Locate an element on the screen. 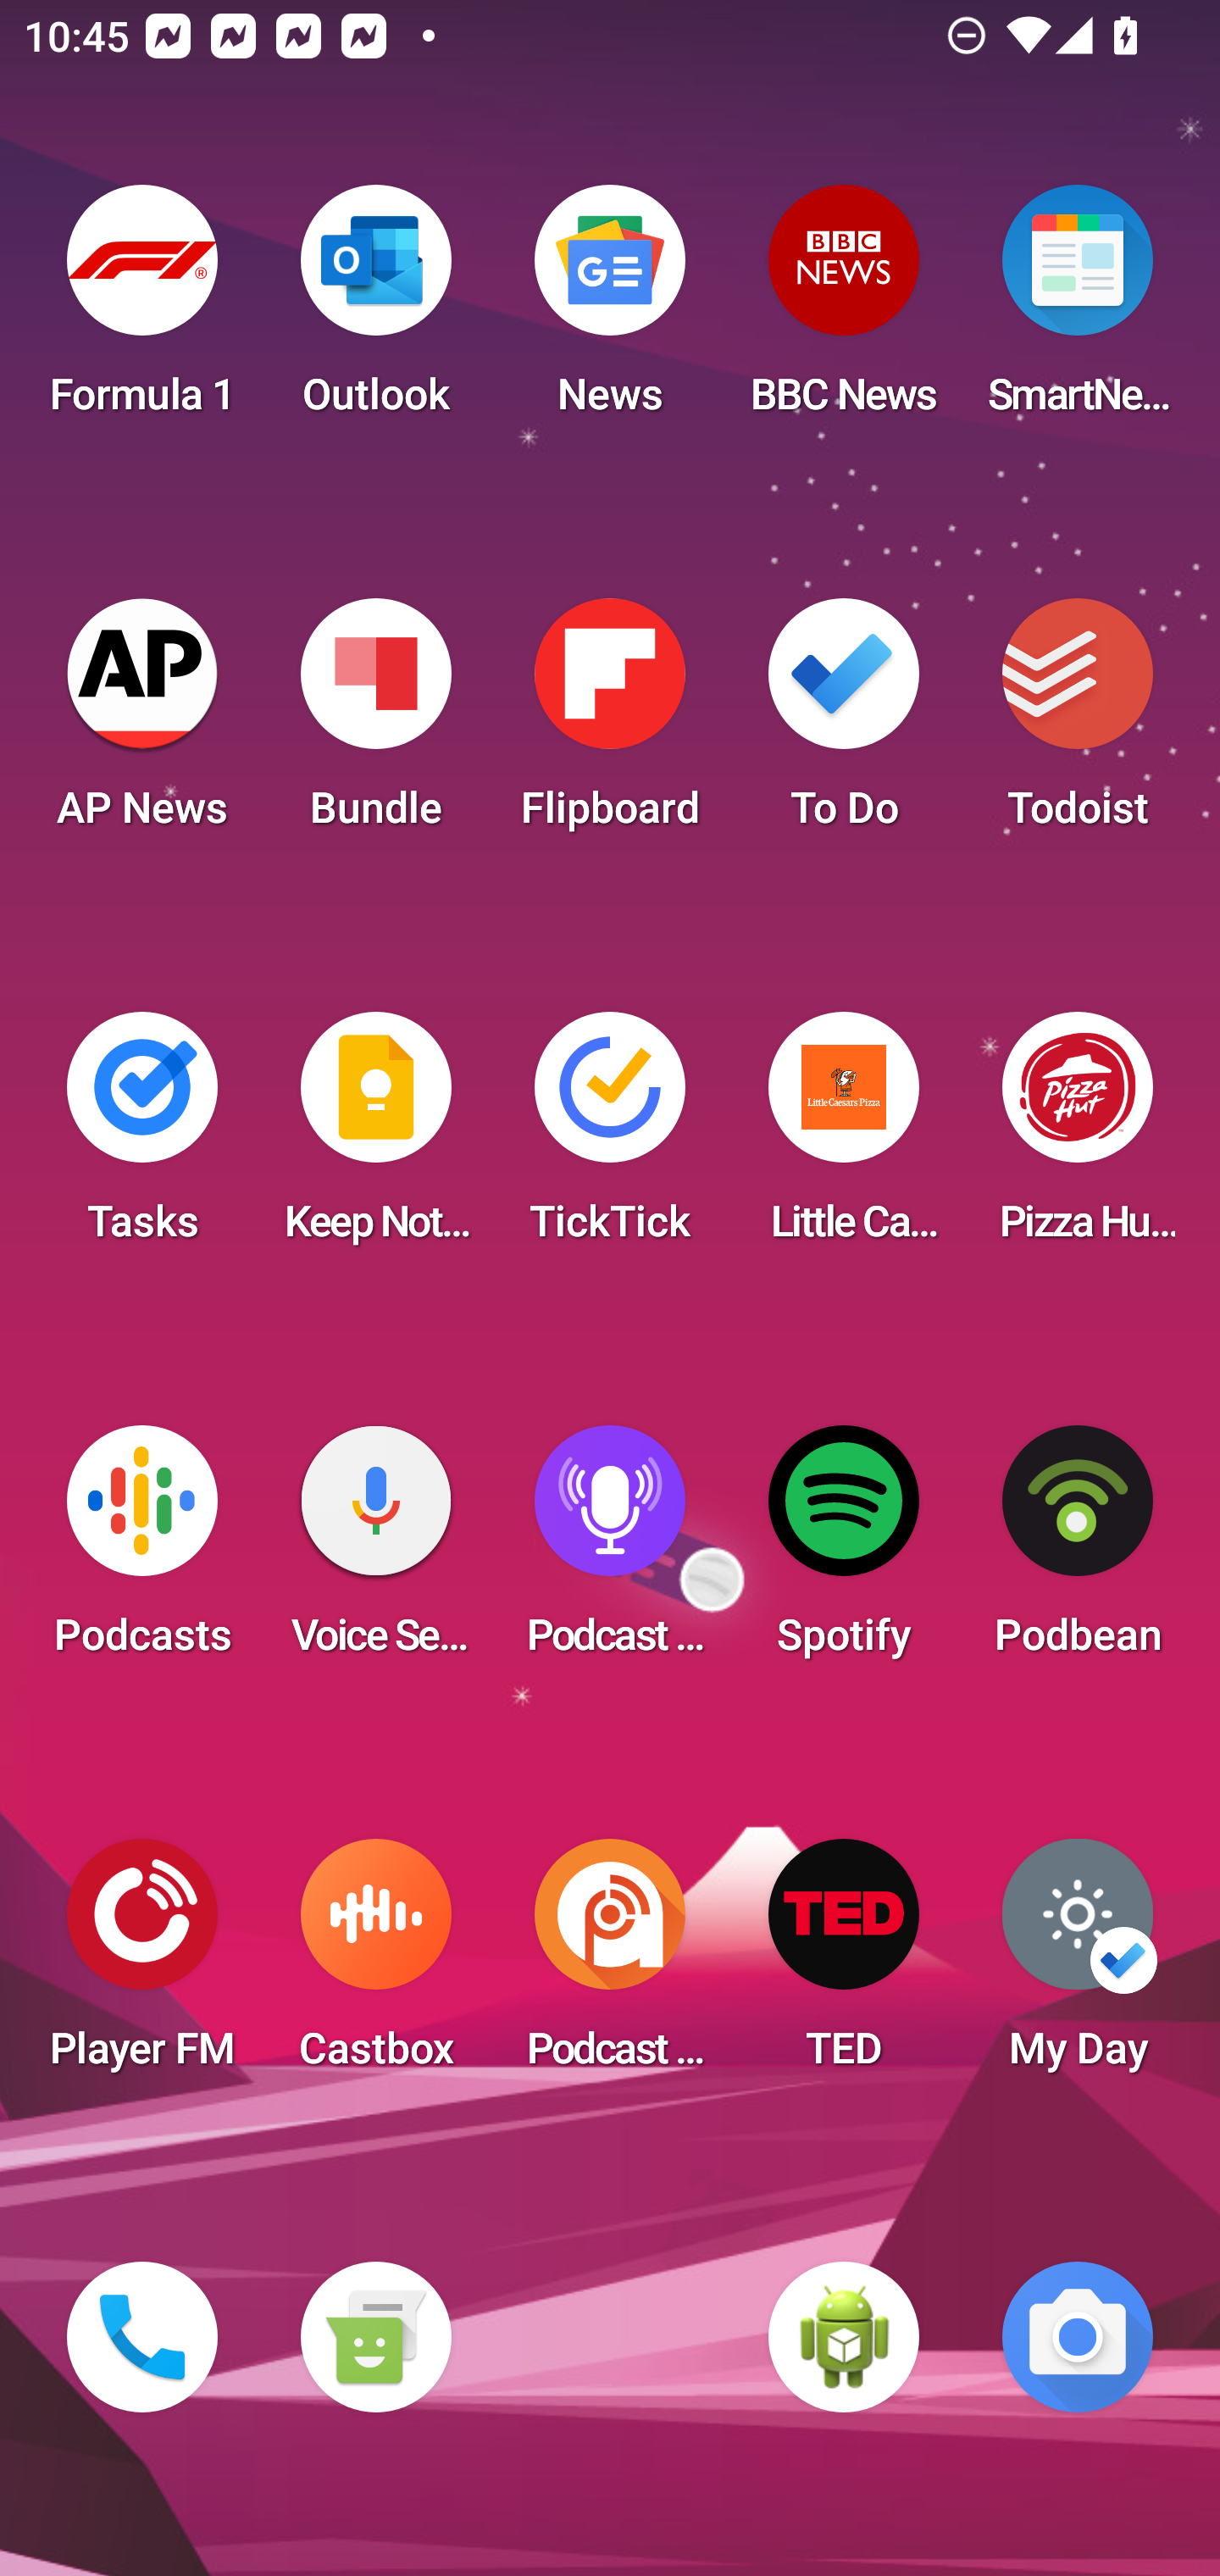 This screenshot has height=2576, width=1220. WebView Browser Tester is located at coordinates (844, 2337).